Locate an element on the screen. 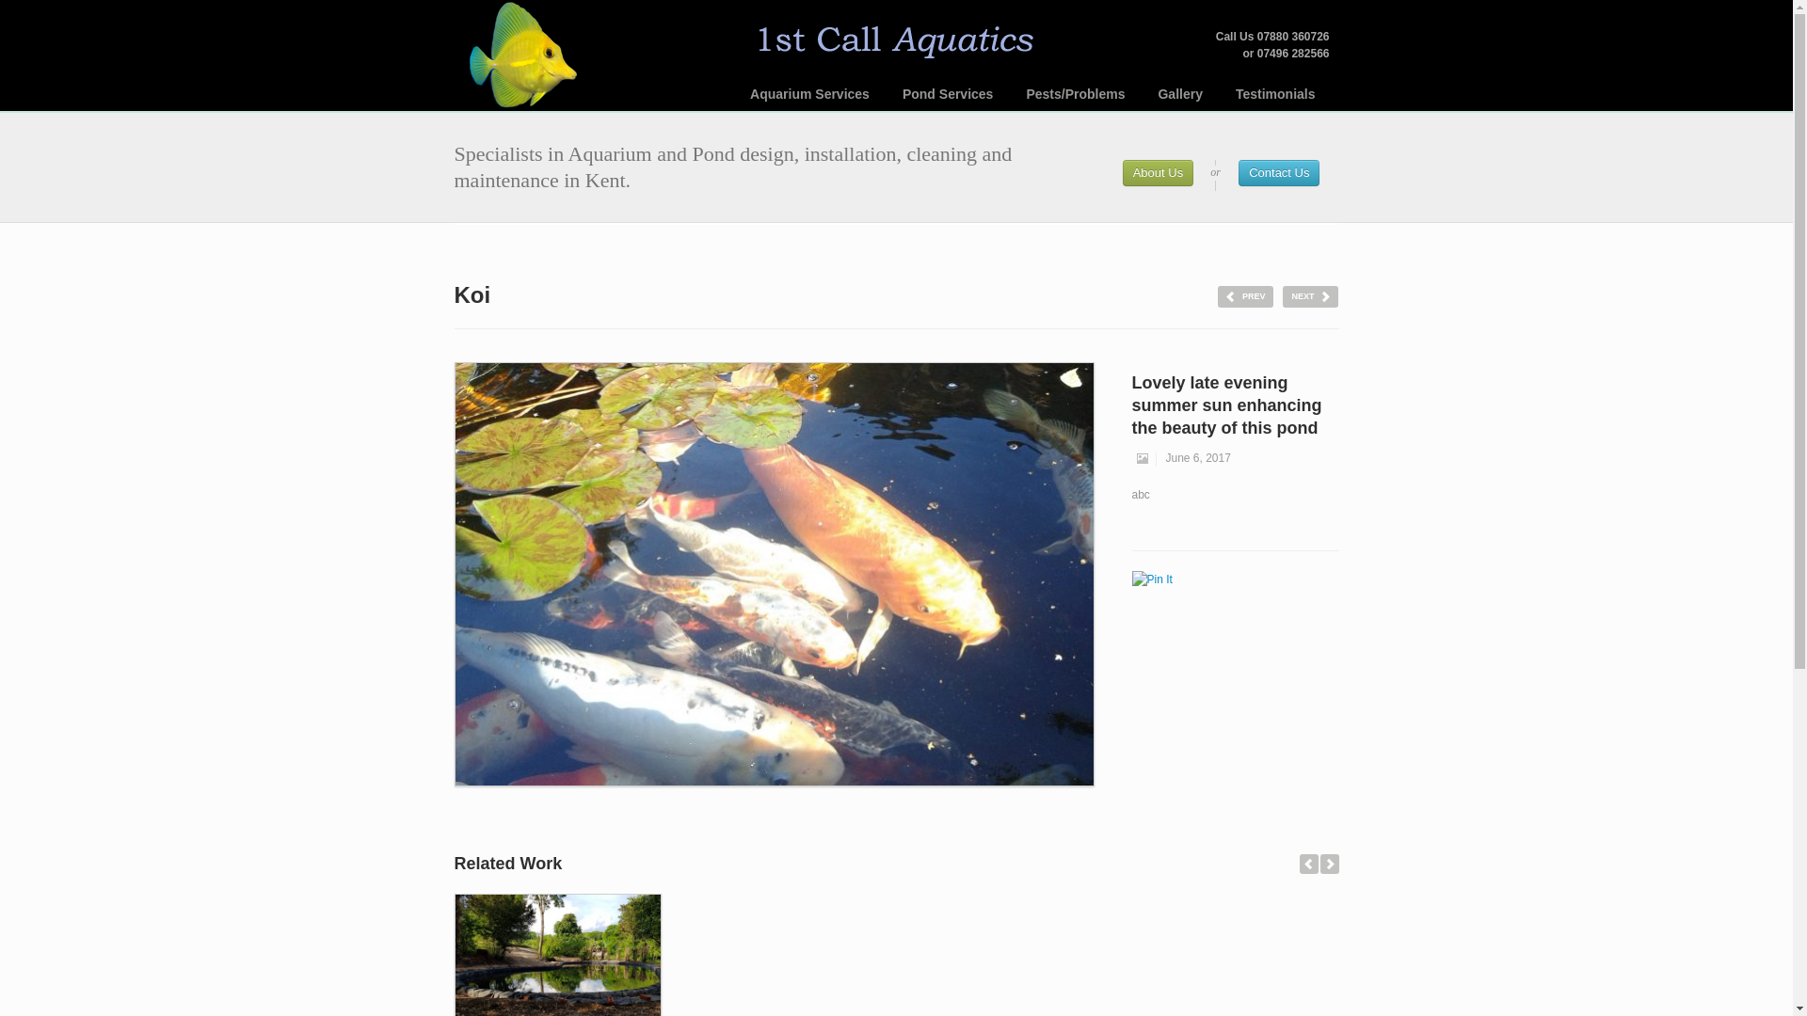 The image size is (1807, 1016). Pond Services is located at coordinates (947, 94).